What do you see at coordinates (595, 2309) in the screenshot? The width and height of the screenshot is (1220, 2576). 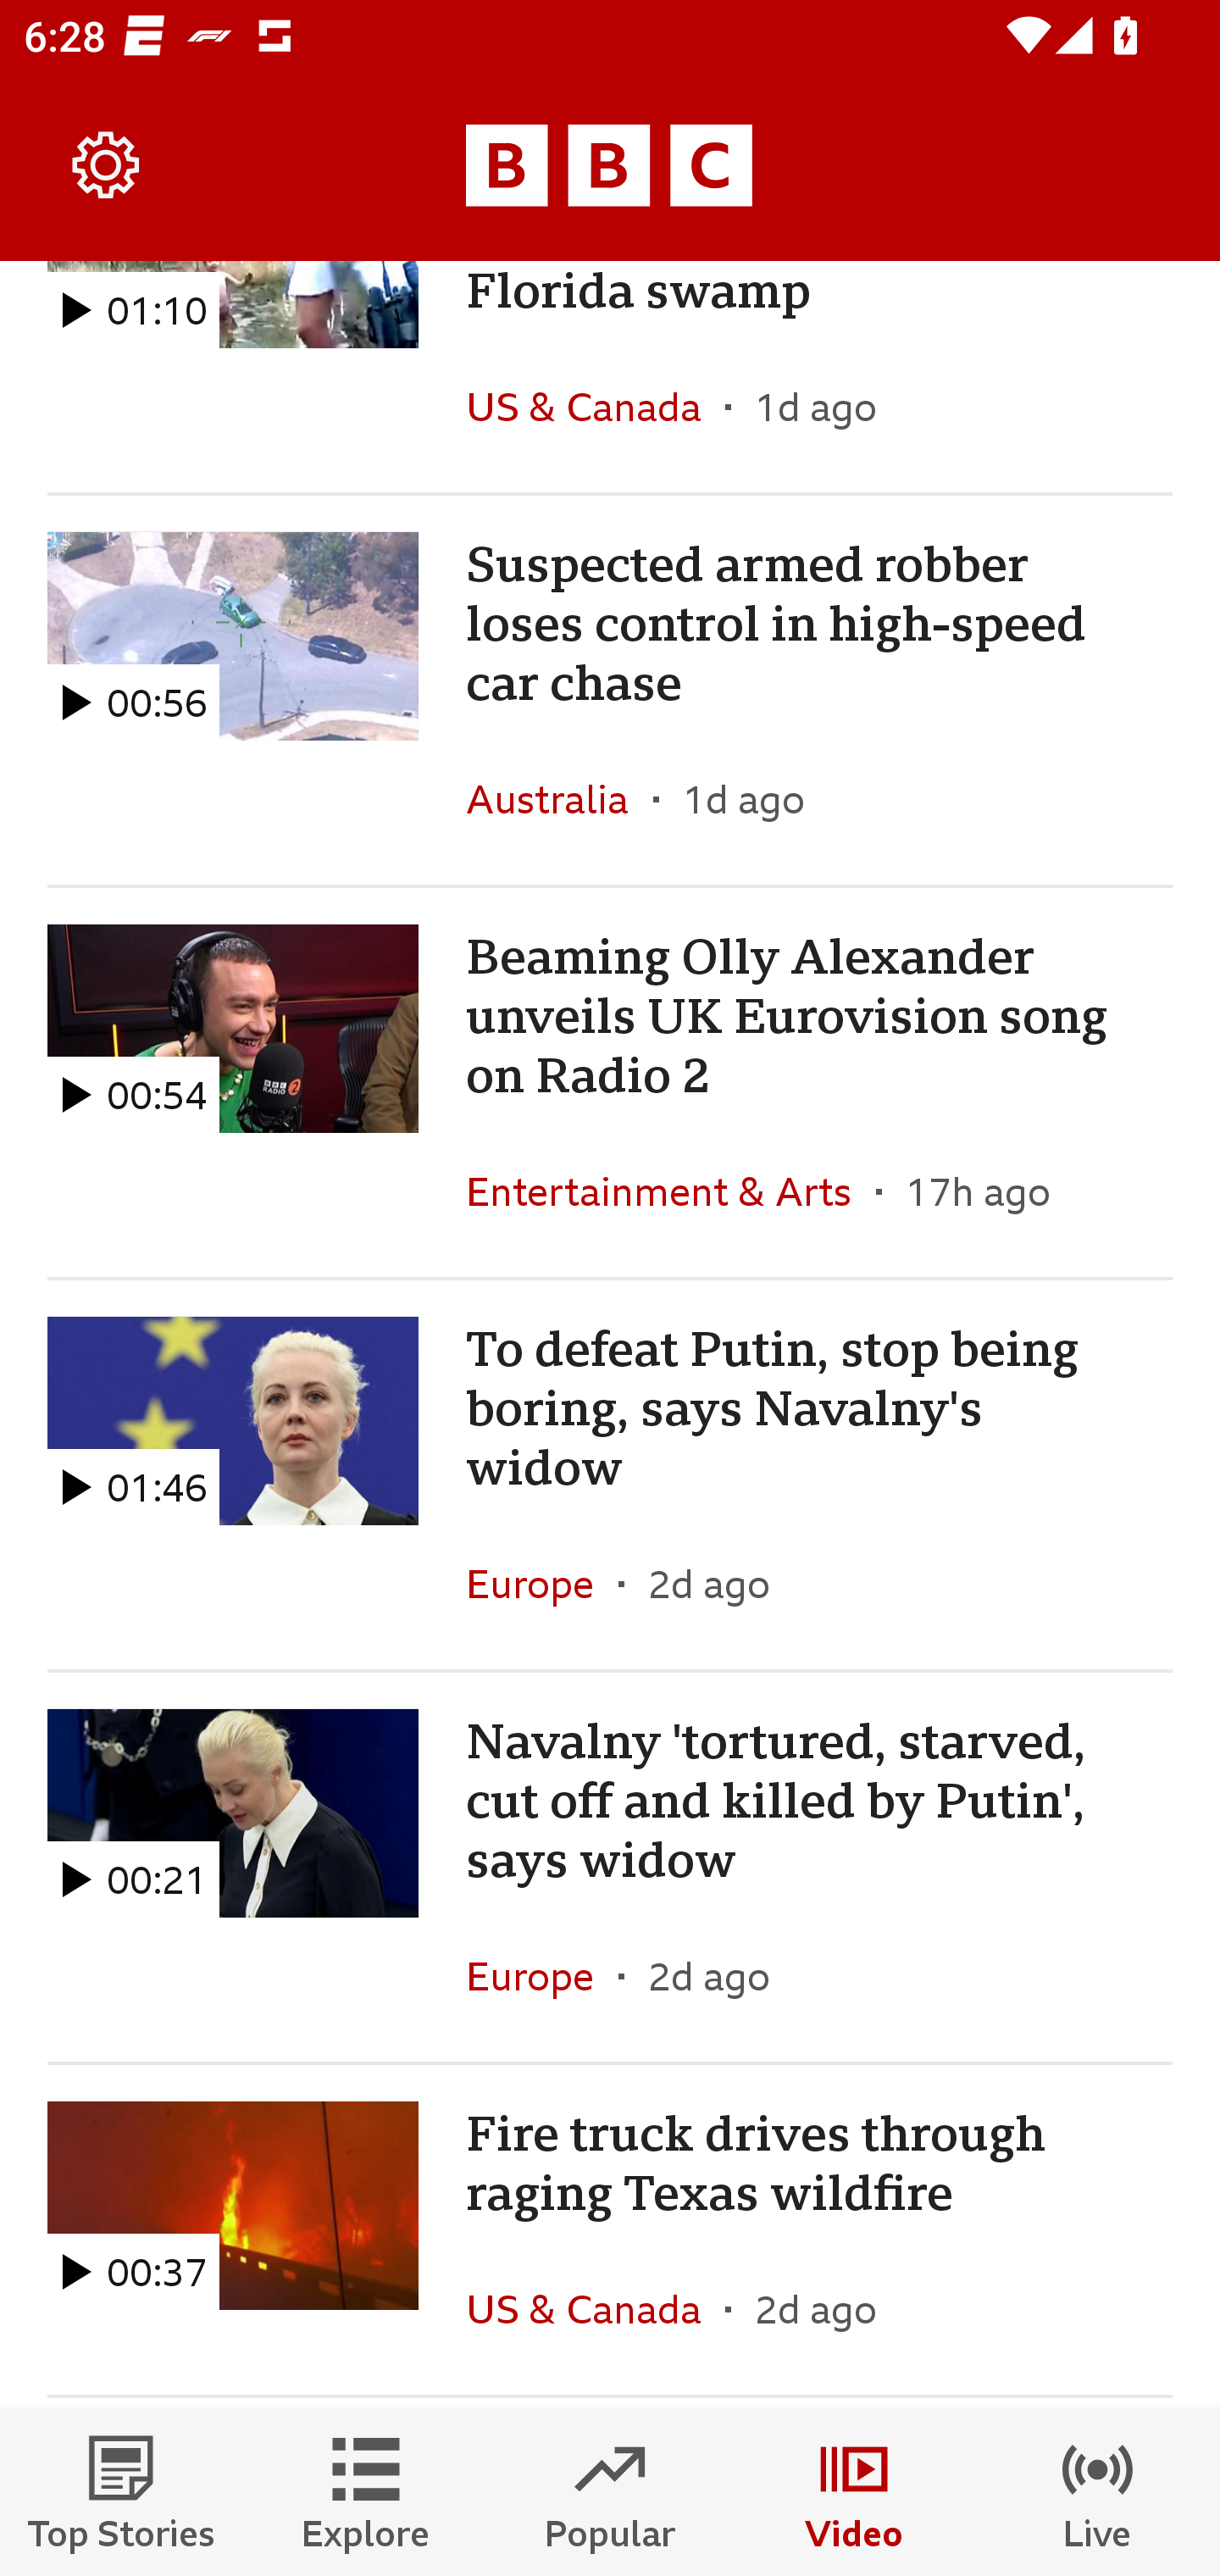 I see `US & Canada In the section US & Canada` at bounding box center [595, 2309].